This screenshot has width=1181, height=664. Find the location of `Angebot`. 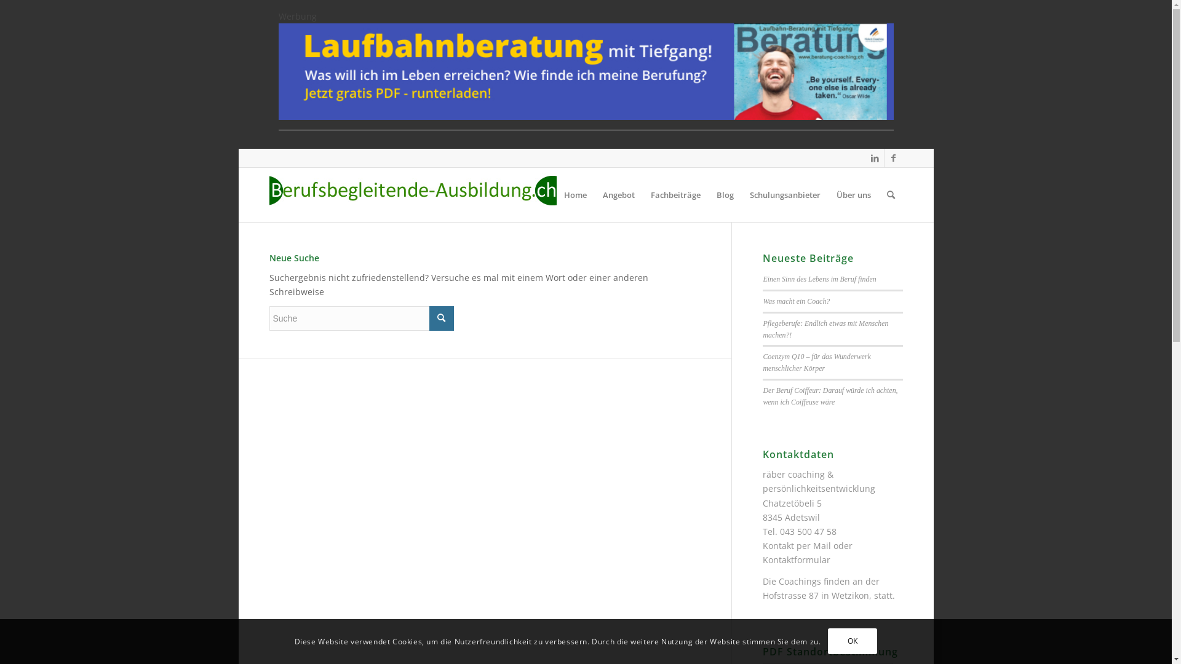

Angebot is located at coordinates (618, 195).